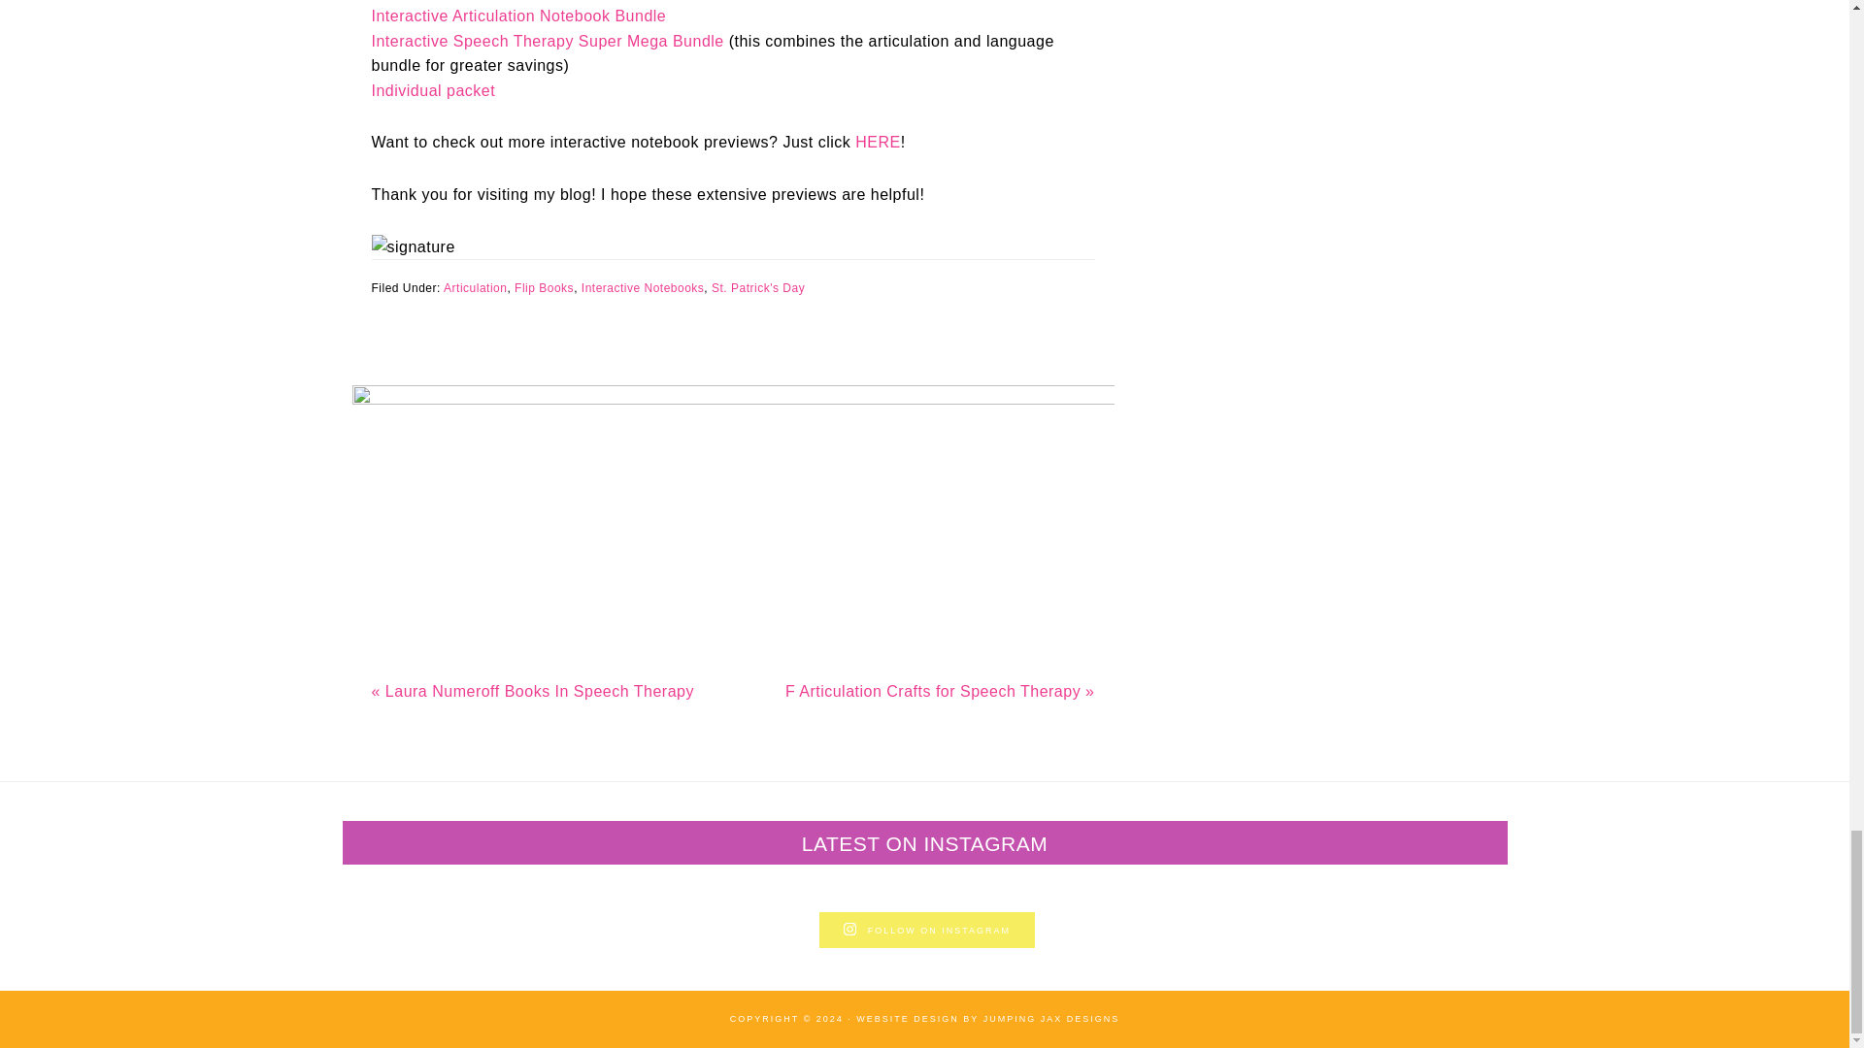 Image resolution: width=1864 pixels, height=1048 pixels. I want to click on St. Patrick's Day, so click(758, 287).